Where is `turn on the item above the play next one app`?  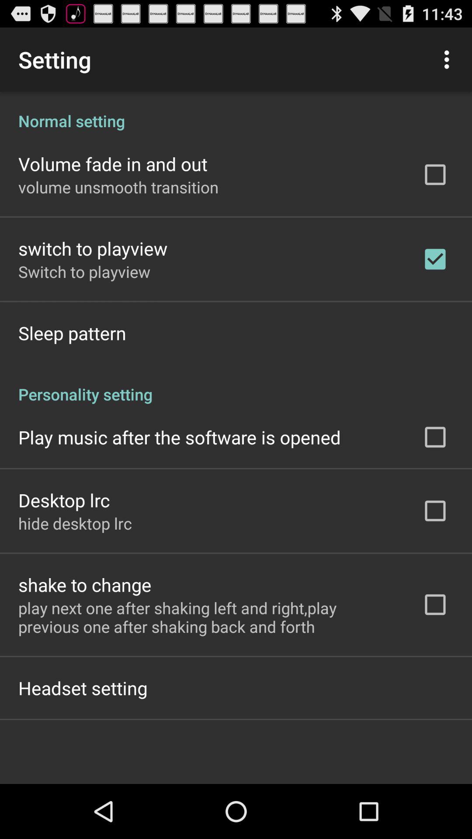
turn on the item above the play next one app is located at coordinates (85, 585).